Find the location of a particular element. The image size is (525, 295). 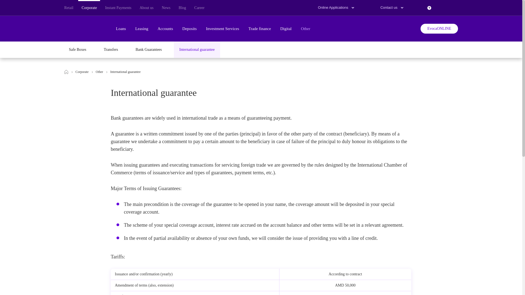

International guarantee is located at coordinates (127, 73).